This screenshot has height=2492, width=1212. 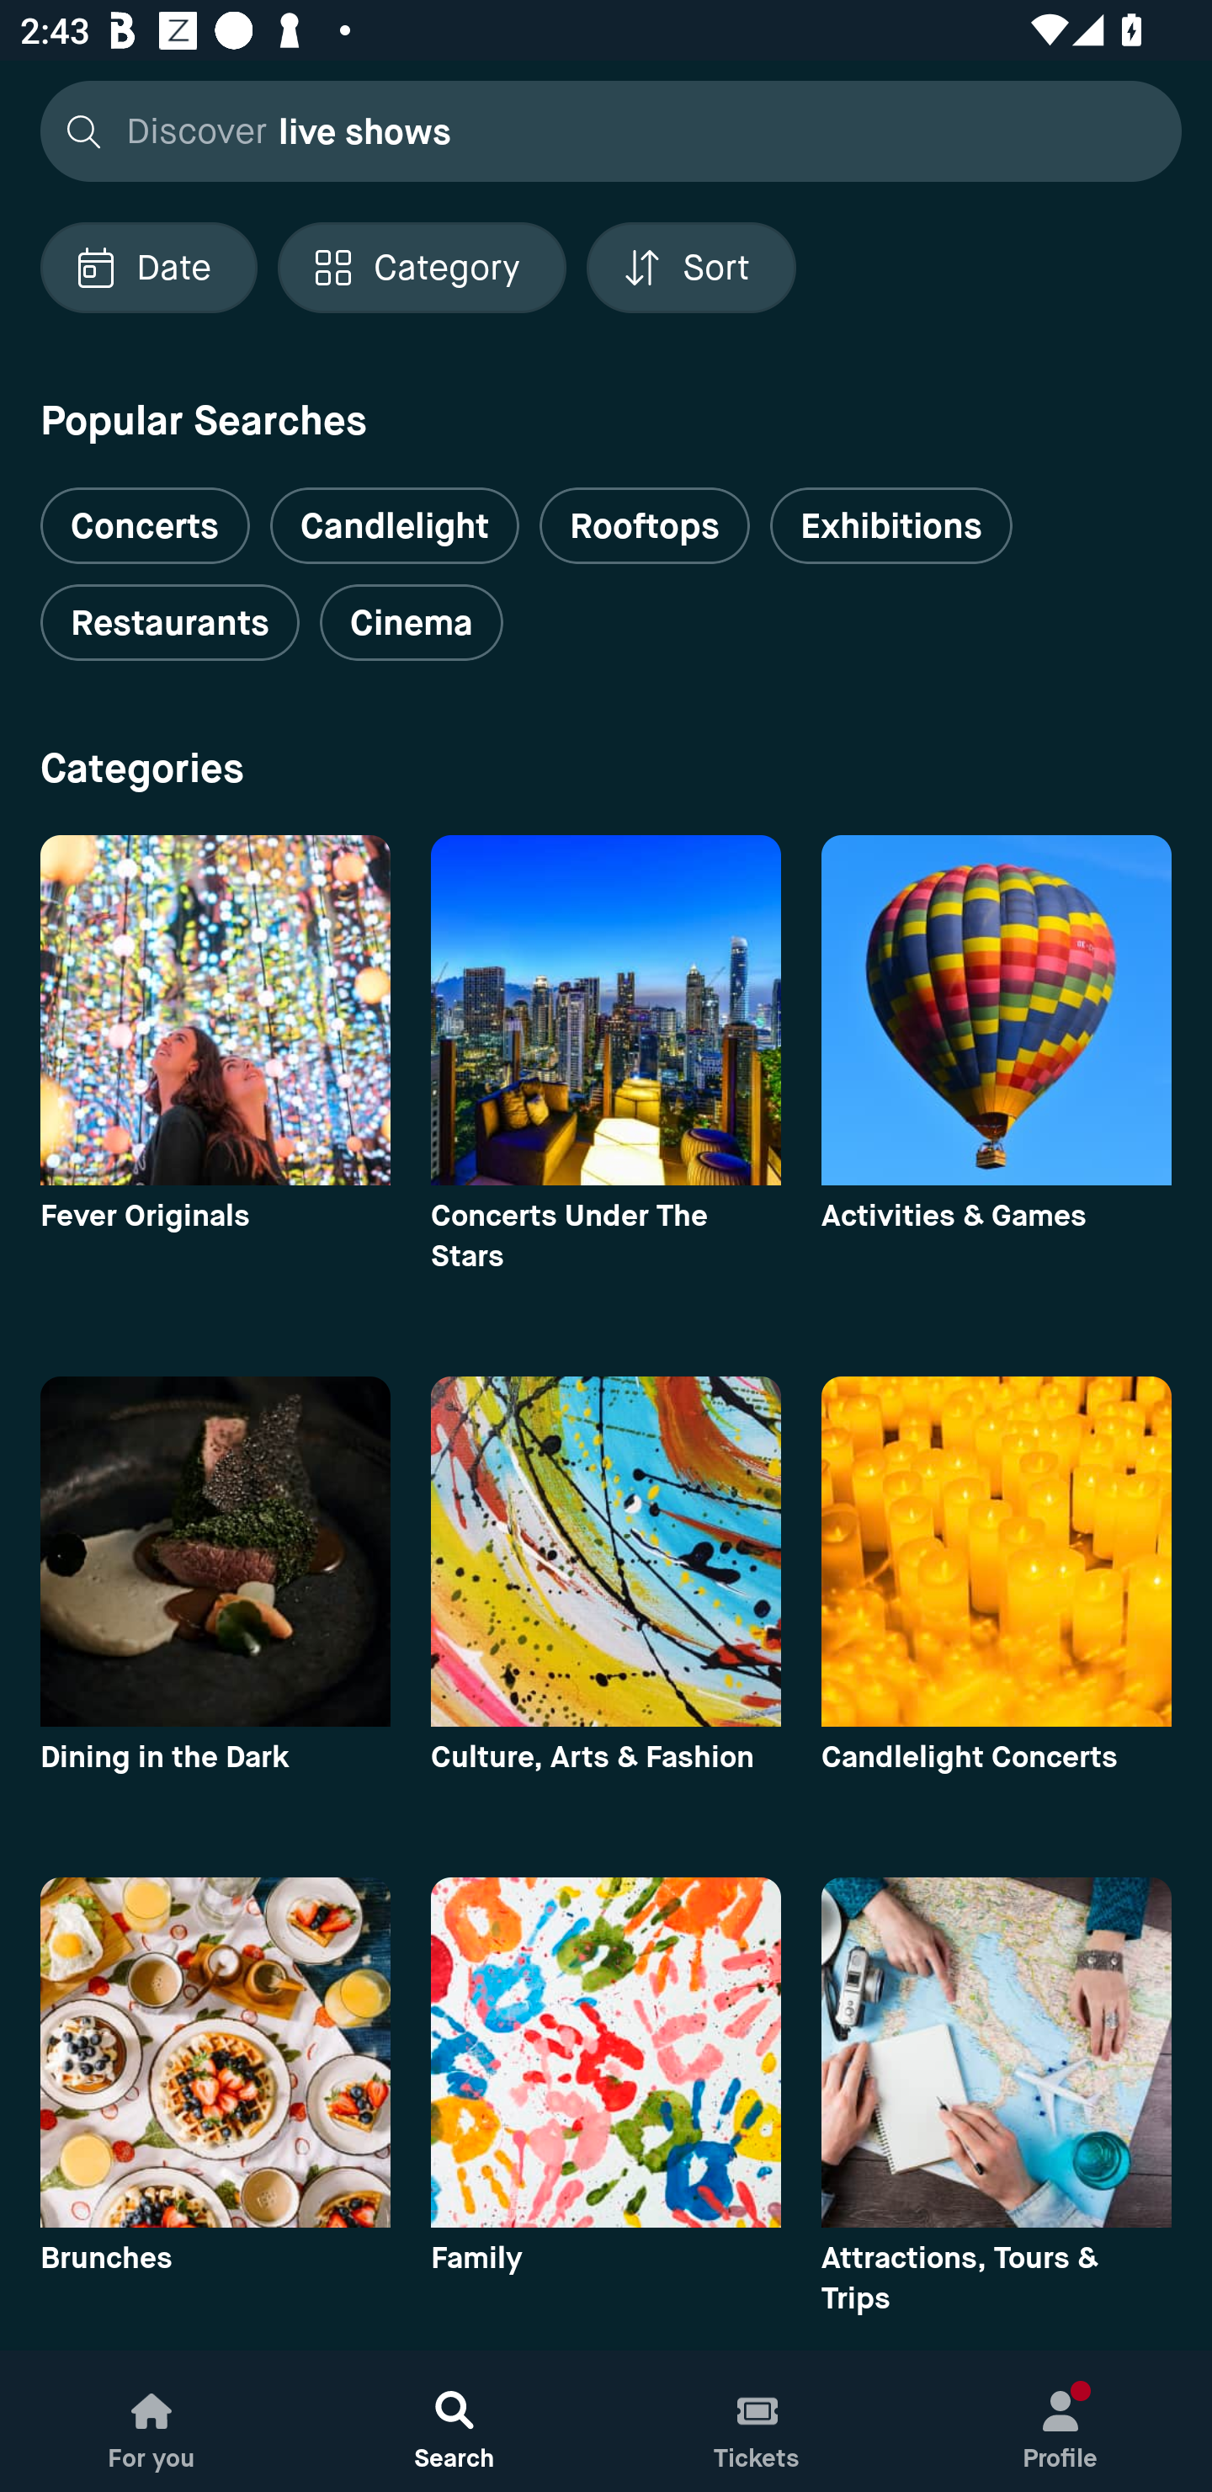 I want to click on category image, so click(x=215, y=1551).